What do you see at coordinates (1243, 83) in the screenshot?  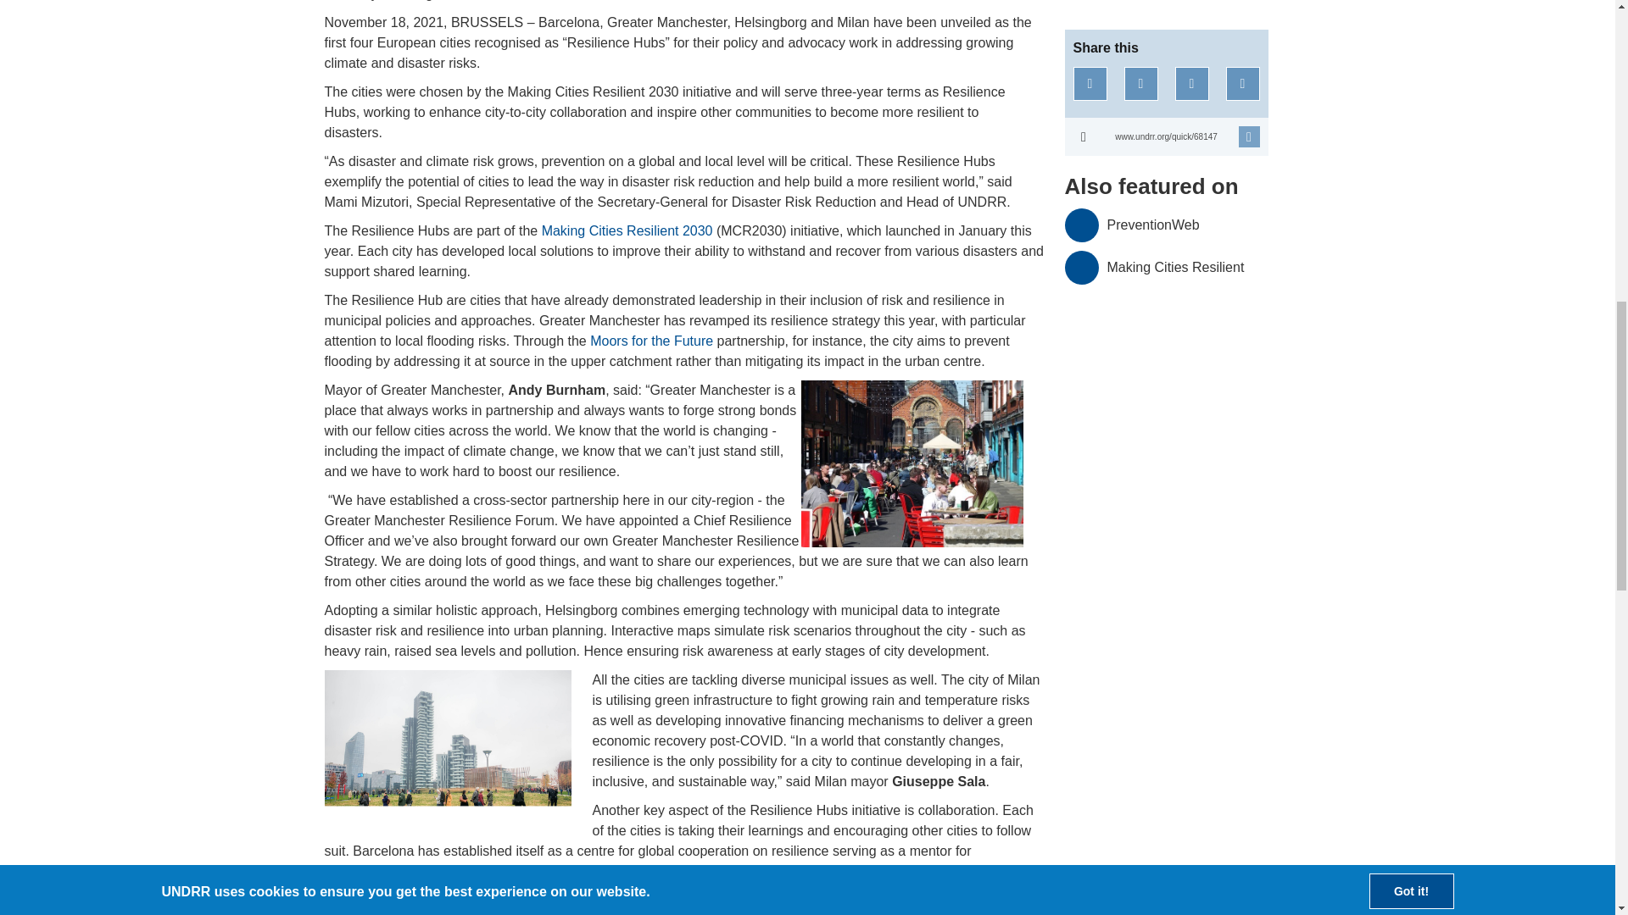 I see `Share via Email` at bounding box center [1243, 83].